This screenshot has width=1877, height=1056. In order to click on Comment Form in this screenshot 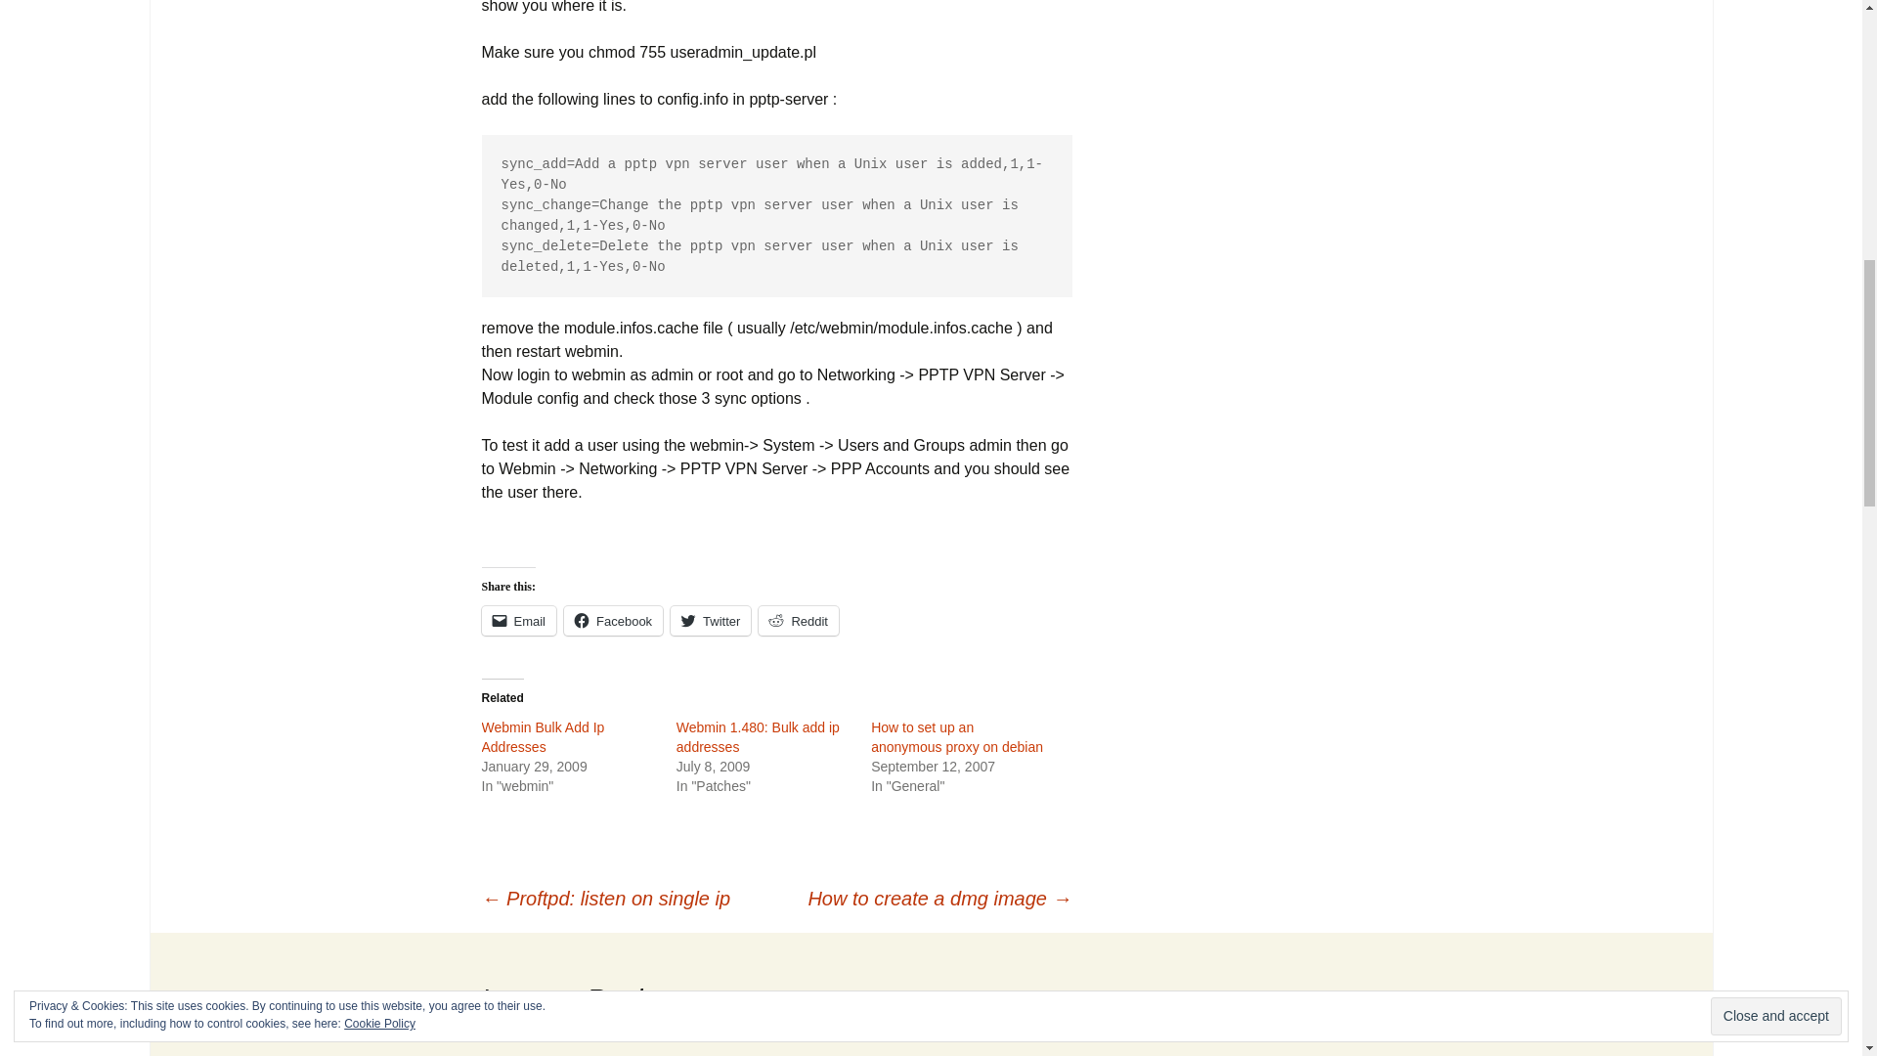, I will do `click(776, 1046)`.